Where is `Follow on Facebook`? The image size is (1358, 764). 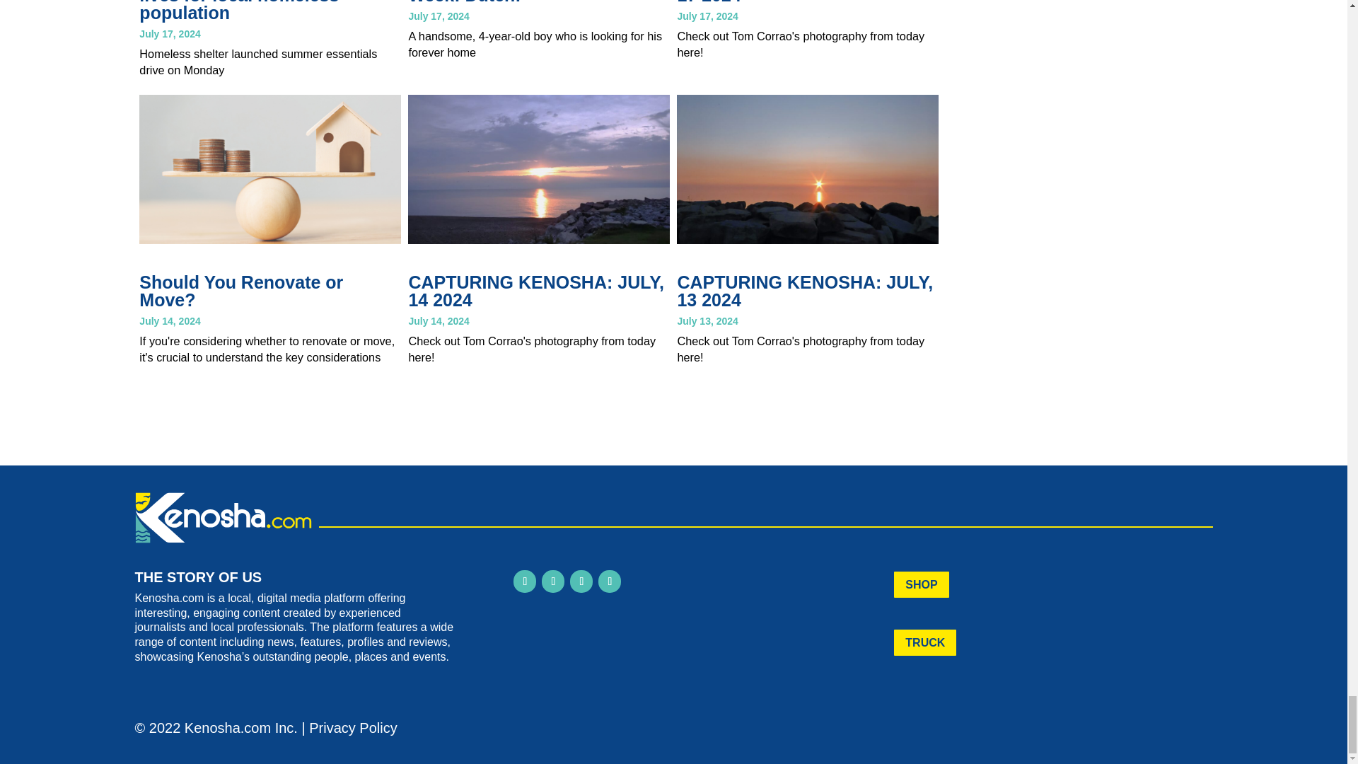
Follow on Facebook is located at coordinates (525, 581).